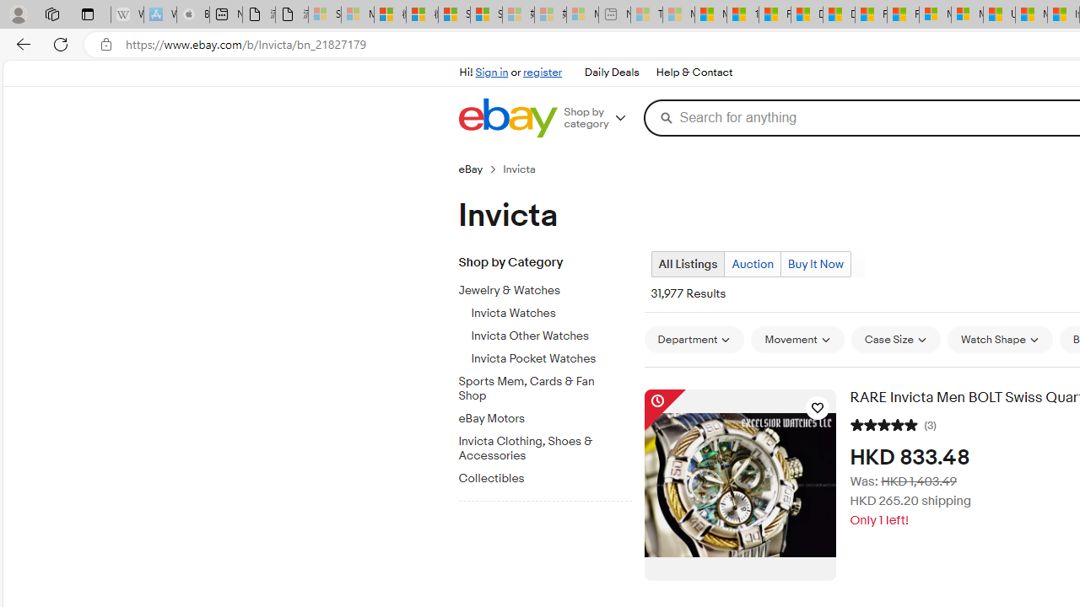  What do you see at coordinates (815, 264) in the screenshot?
I see `Buy It Now` at bounding box center [815, 264].